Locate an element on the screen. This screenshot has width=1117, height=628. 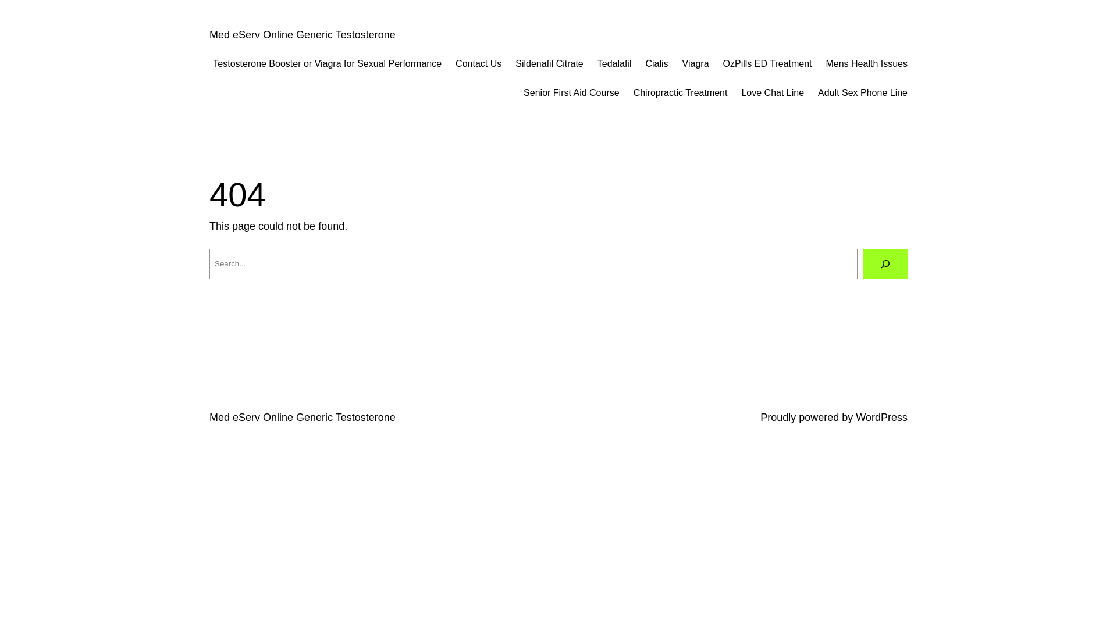
Love Chat Line is located at coordinates (773, 93).